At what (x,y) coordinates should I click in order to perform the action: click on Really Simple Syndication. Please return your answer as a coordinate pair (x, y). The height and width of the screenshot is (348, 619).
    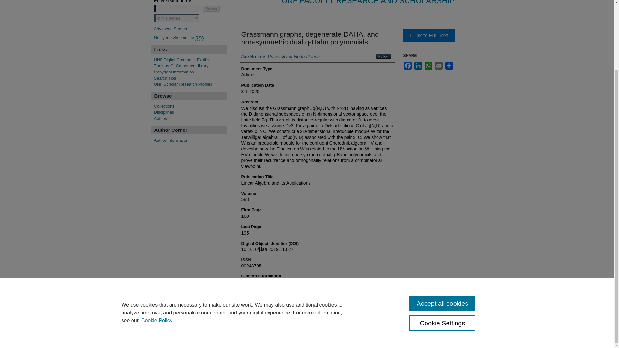
    Looking at the image, I should click on (200, 38).